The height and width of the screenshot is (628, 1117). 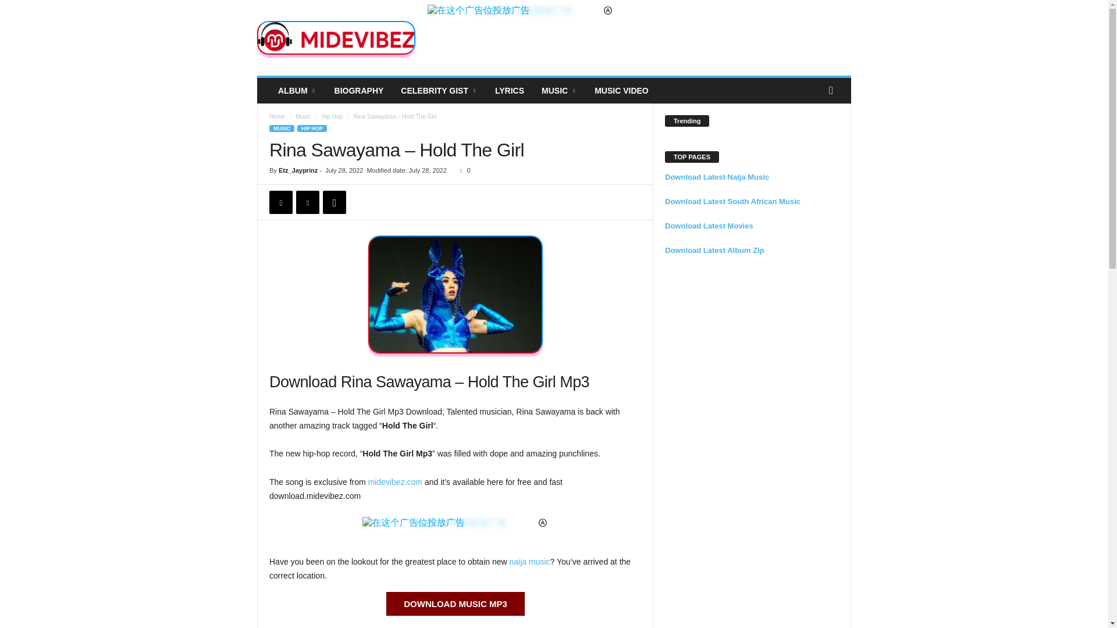 I want to click on Twitter, so click(x=307, y=202).